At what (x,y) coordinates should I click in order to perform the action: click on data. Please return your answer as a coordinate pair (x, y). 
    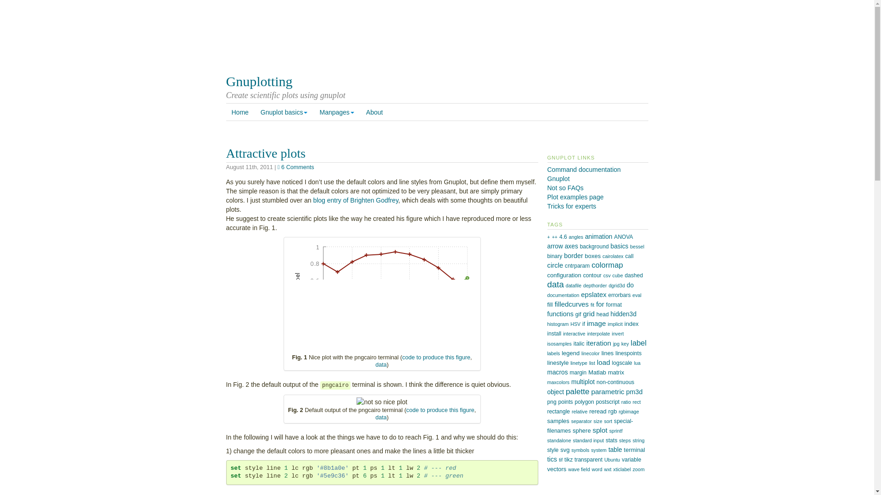
    Looking at the image, I should click on (381, 417).